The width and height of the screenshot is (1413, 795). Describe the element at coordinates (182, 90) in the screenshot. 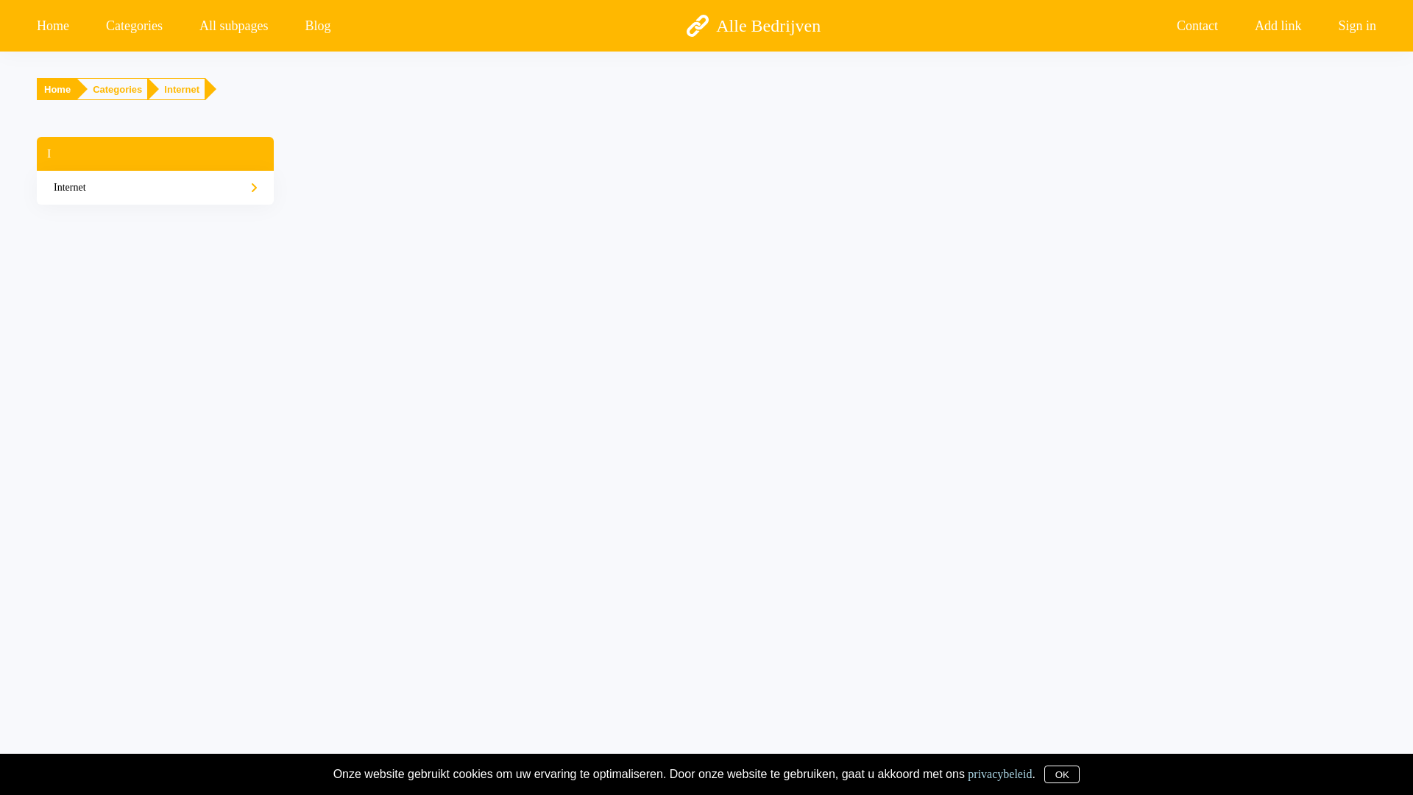

I see `Internet` at that location.